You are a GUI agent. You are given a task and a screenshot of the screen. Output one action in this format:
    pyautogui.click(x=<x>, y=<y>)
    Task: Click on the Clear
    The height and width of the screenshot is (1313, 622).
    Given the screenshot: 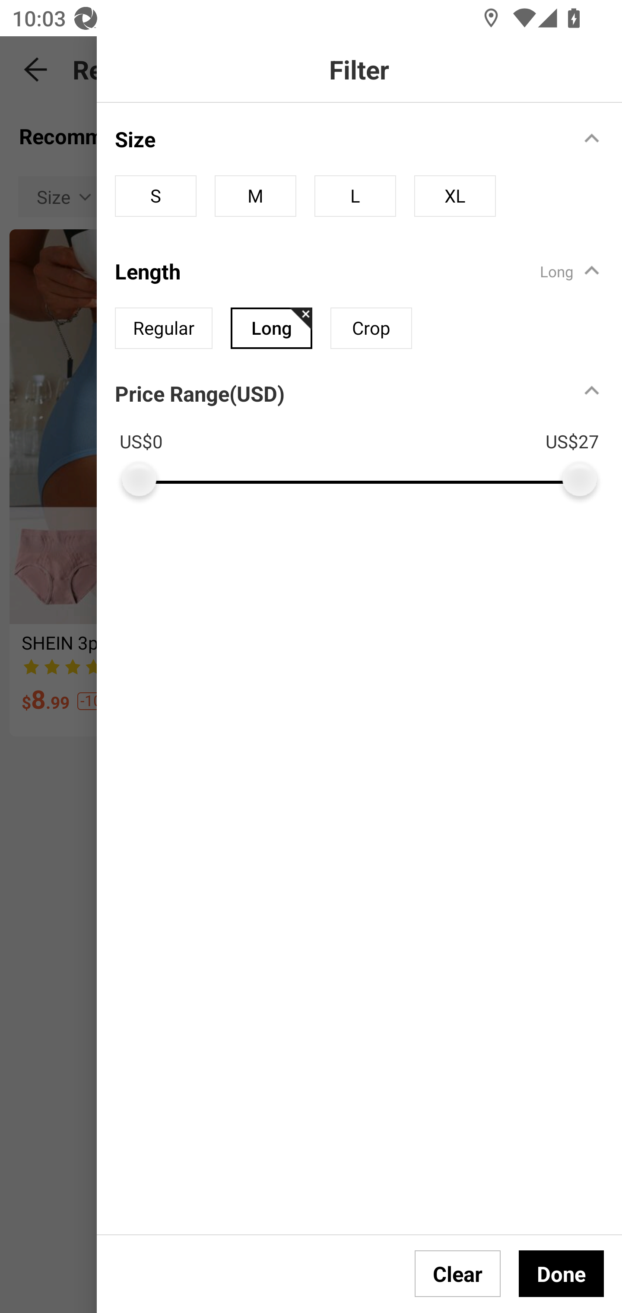 What is the action you would take?
    pyautogui.click(x=458, y=1273)
    